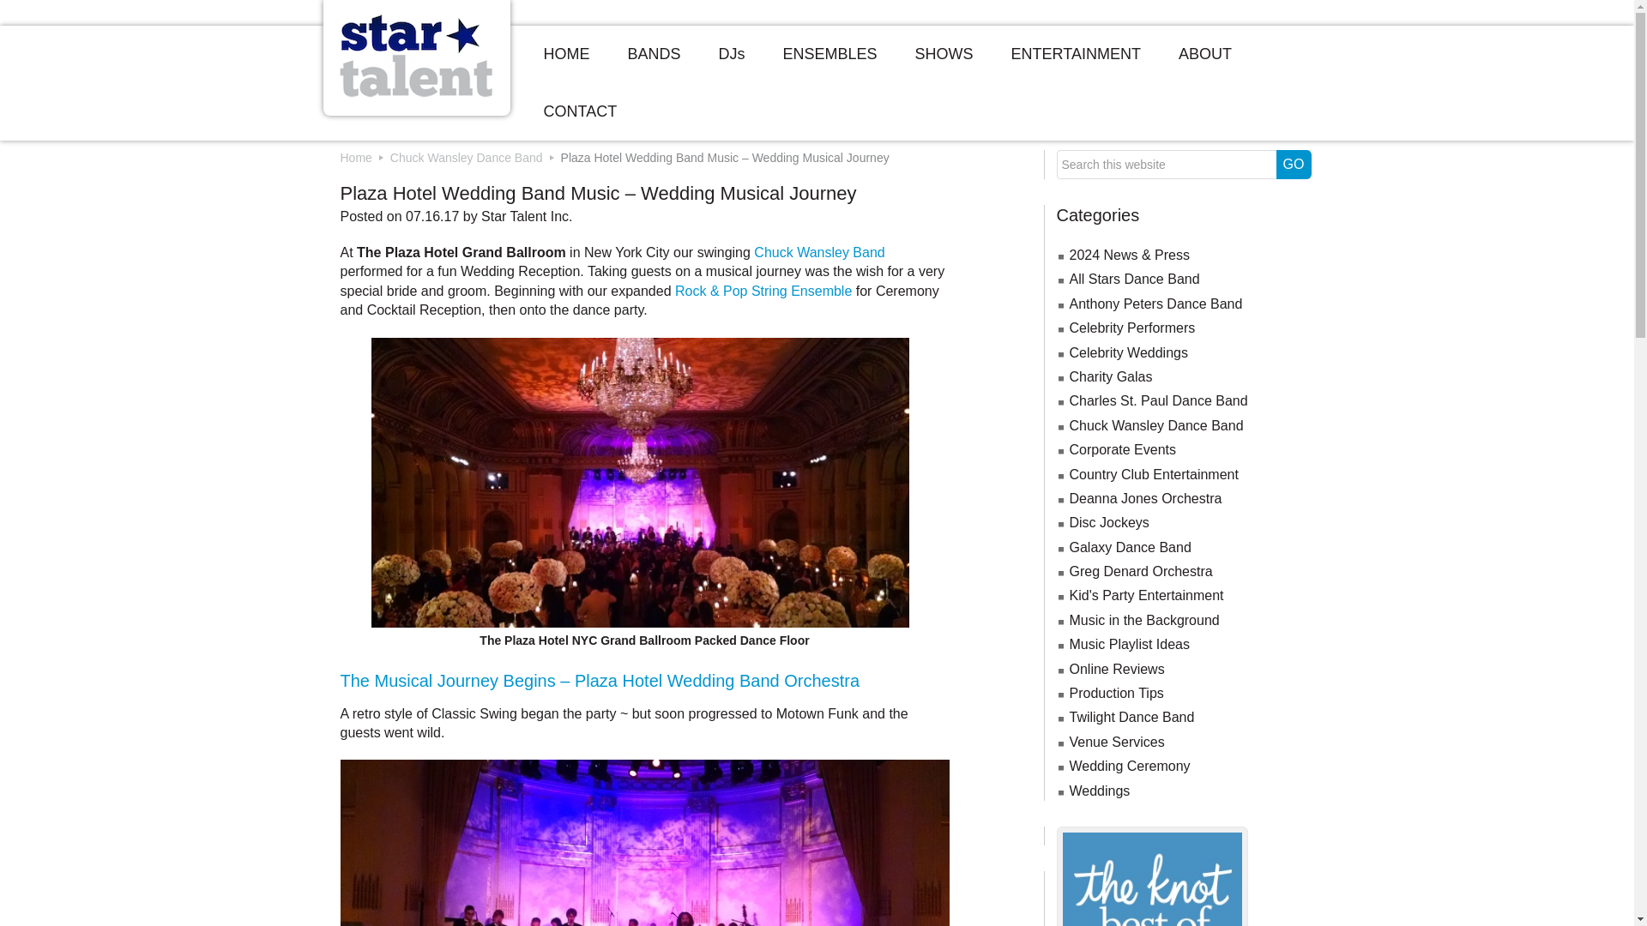  What do you see at coordinates (819, 252) in the screenshot?
I see `Chuck Wansley Band` at bounding box center [819, 252].